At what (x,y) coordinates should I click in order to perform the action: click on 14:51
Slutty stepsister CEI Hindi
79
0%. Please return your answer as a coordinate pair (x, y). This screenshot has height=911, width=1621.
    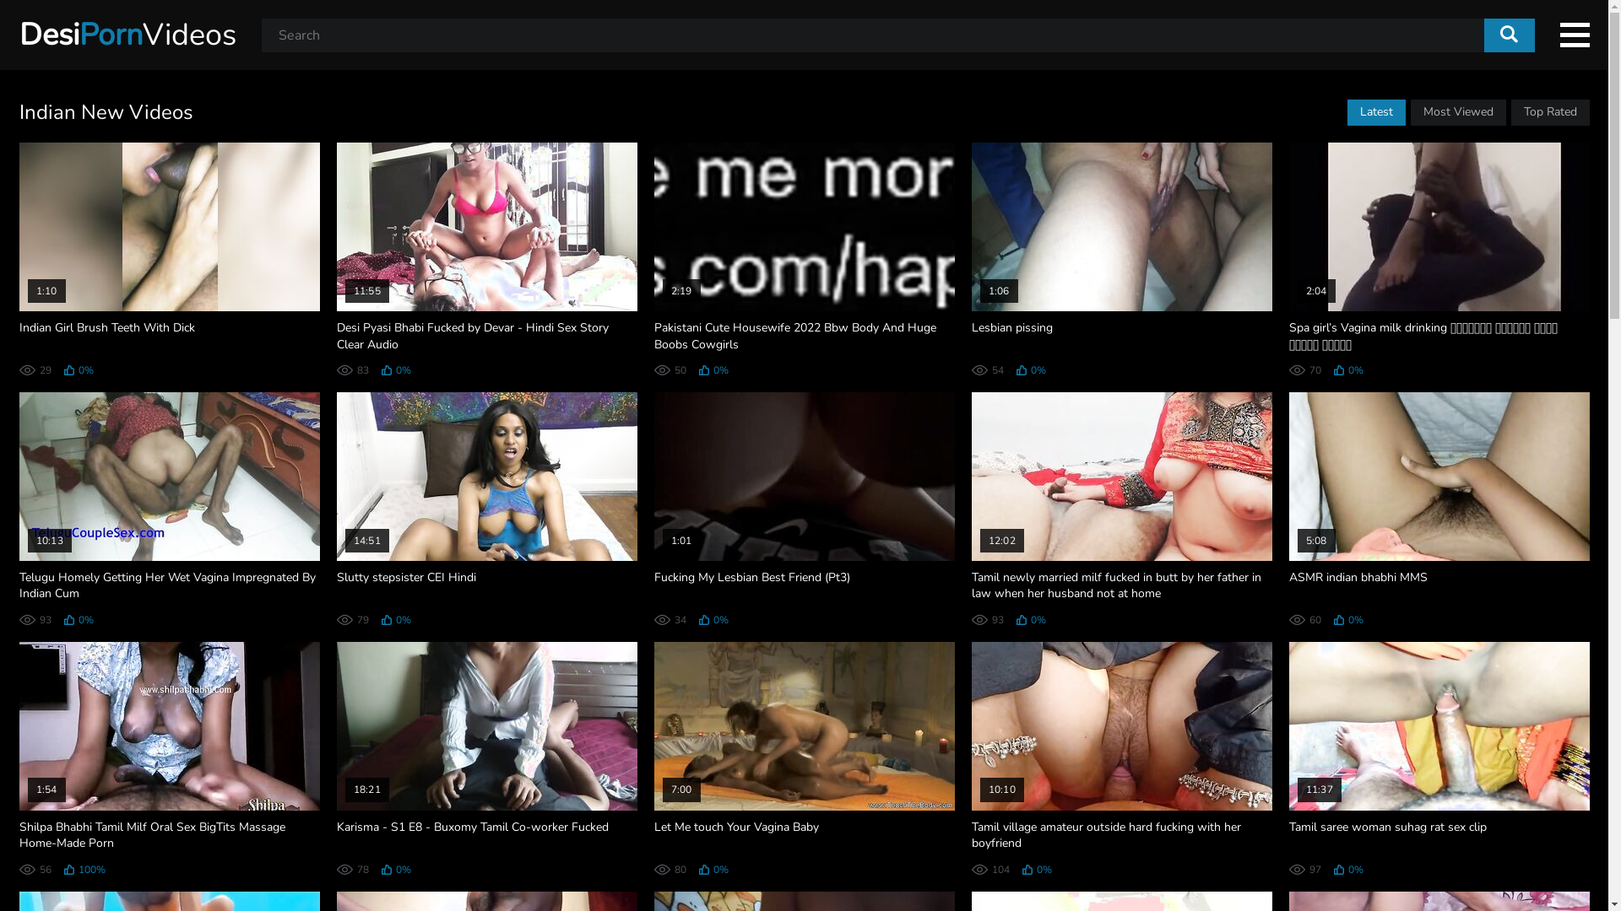
    Looking at the image, I should click on (486, 509).